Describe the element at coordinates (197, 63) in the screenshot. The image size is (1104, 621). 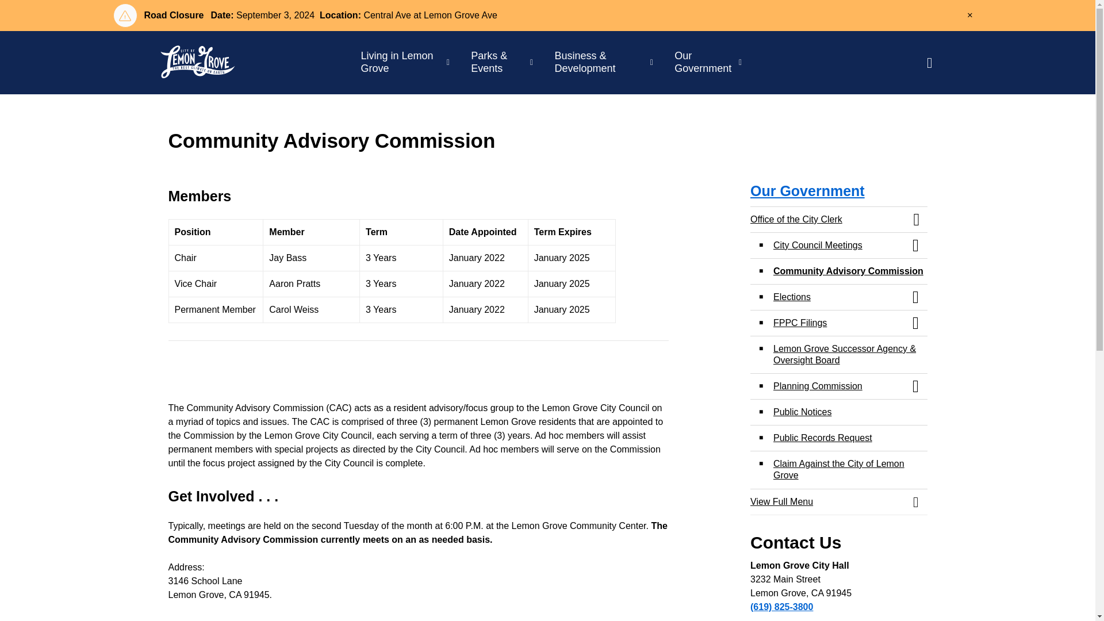
I see `Lemon Grove` at that location.